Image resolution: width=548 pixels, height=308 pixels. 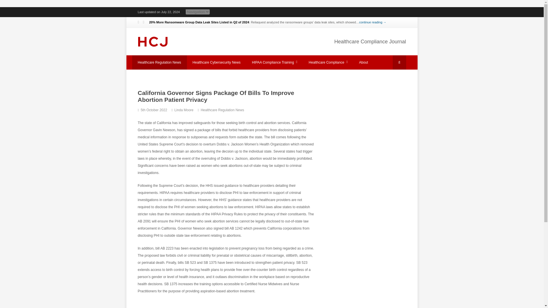 I want to click on HIPAA Compliance Training, so click(x=275, y=62).